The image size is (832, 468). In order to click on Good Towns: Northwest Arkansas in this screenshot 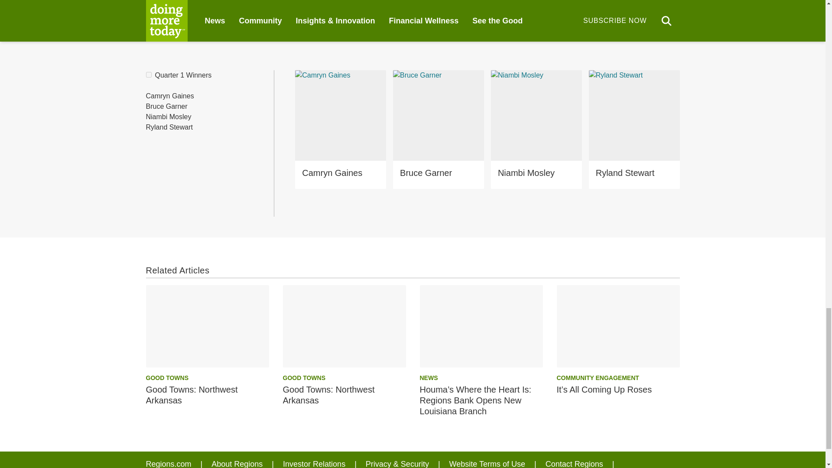, I will do `click(207, 326)`.